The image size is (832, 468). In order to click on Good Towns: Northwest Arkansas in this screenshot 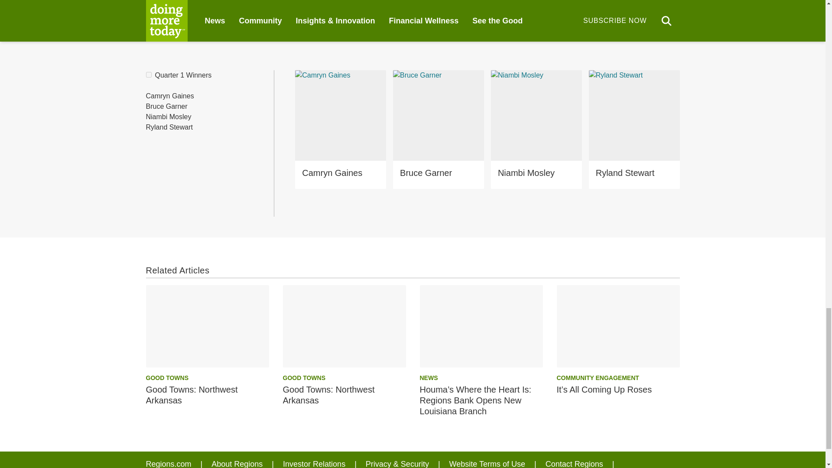, I will do `click(207, 326)`.